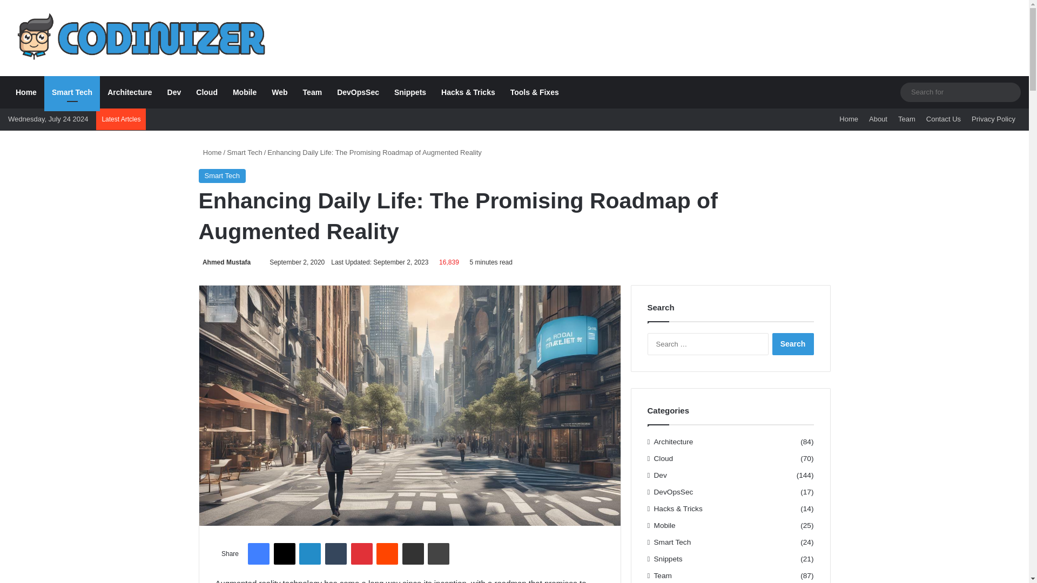  I want to click on Codinizer, so click(138, 38).